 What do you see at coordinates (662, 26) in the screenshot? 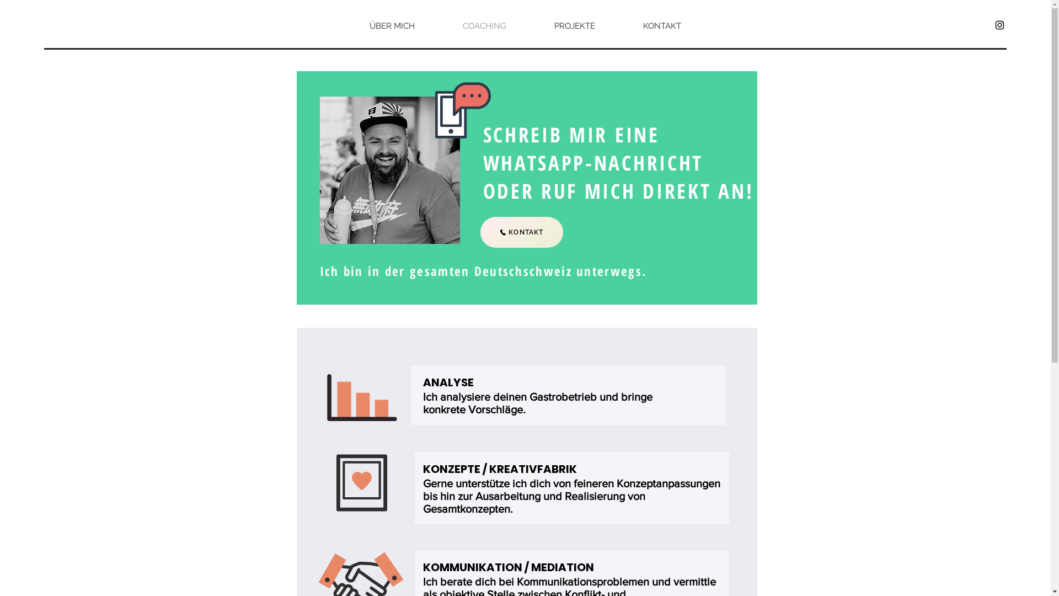
I see `KONTAKT` at bounding box center [662, 26].